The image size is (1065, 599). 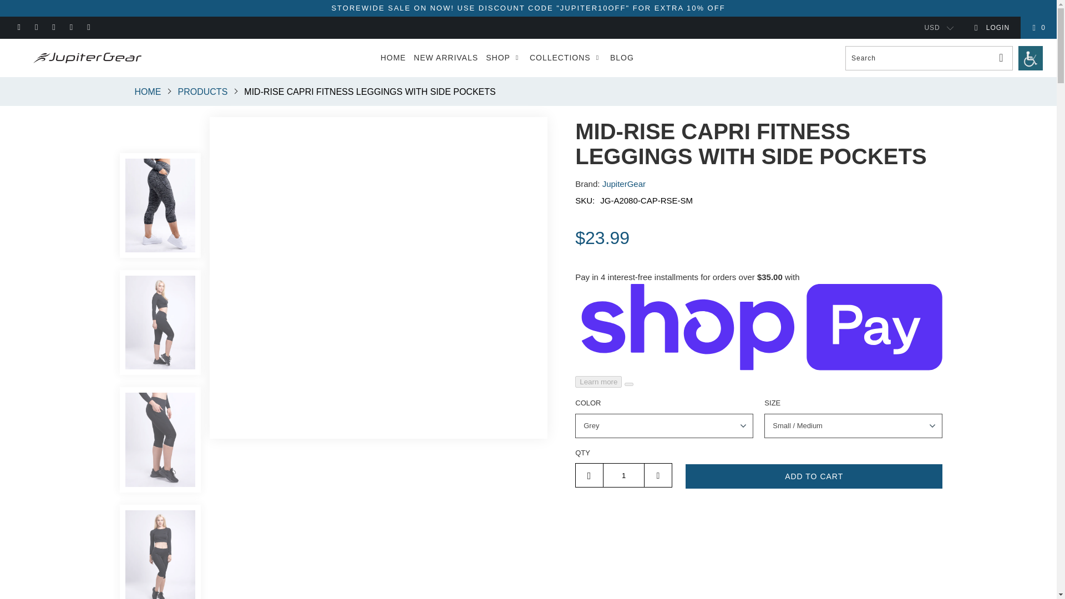 What do you see at coordinates (147, 91) in the screenshot?
I see `Jupiter Gear` at bounding box center [147, 91].